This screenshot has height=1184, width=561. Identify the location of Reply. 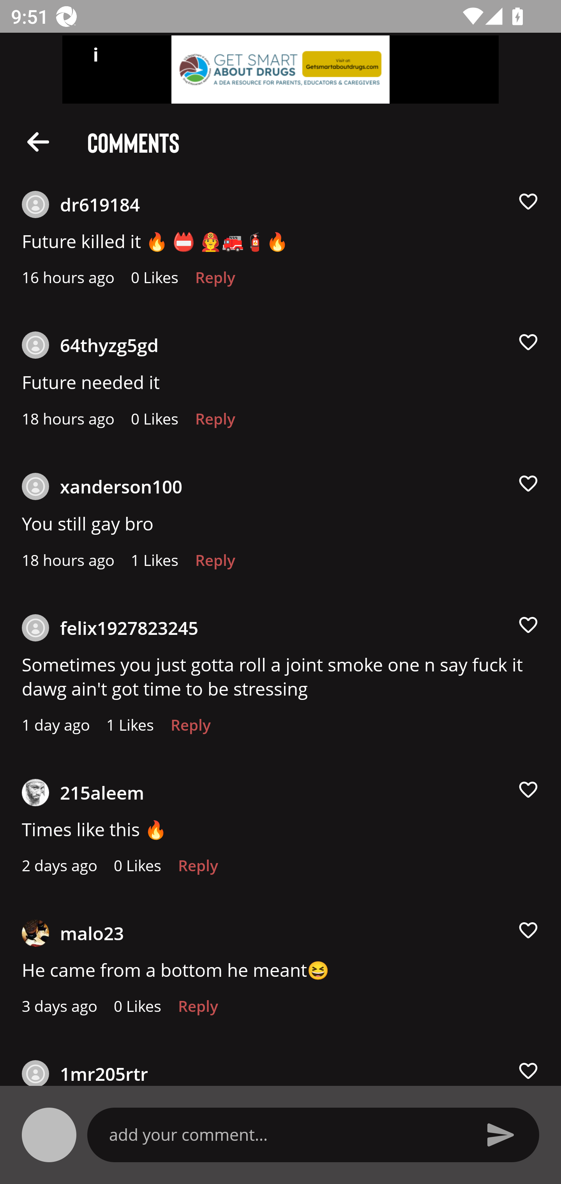
(191, 728).